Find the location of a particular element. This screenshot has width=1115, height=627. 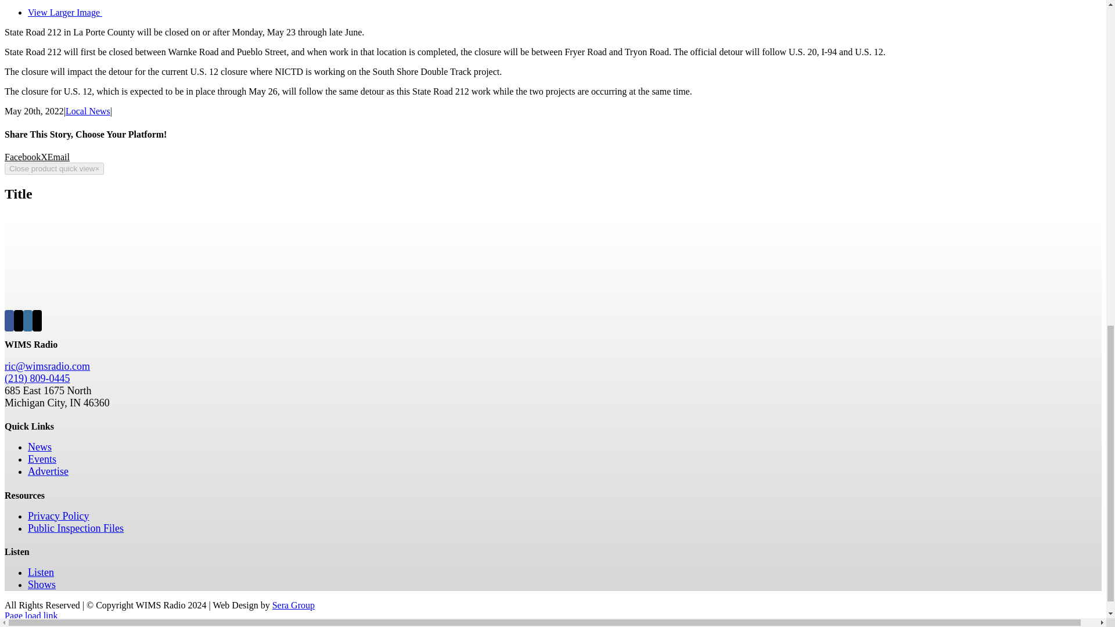

Events is located at coordinates (42, 459).